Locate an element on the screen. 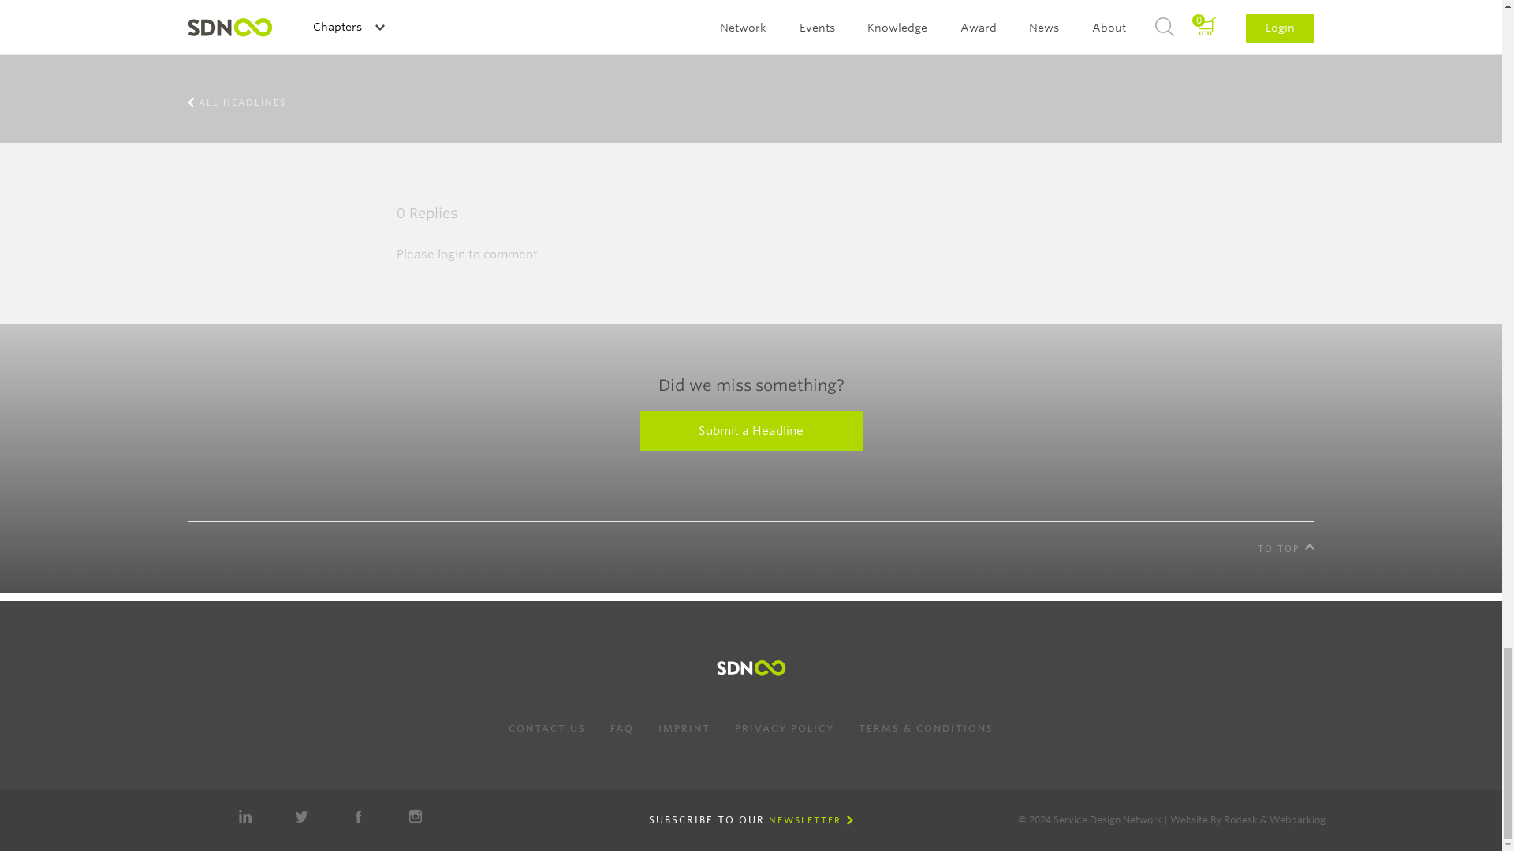  Imprint is located at coordinates (684, 728).